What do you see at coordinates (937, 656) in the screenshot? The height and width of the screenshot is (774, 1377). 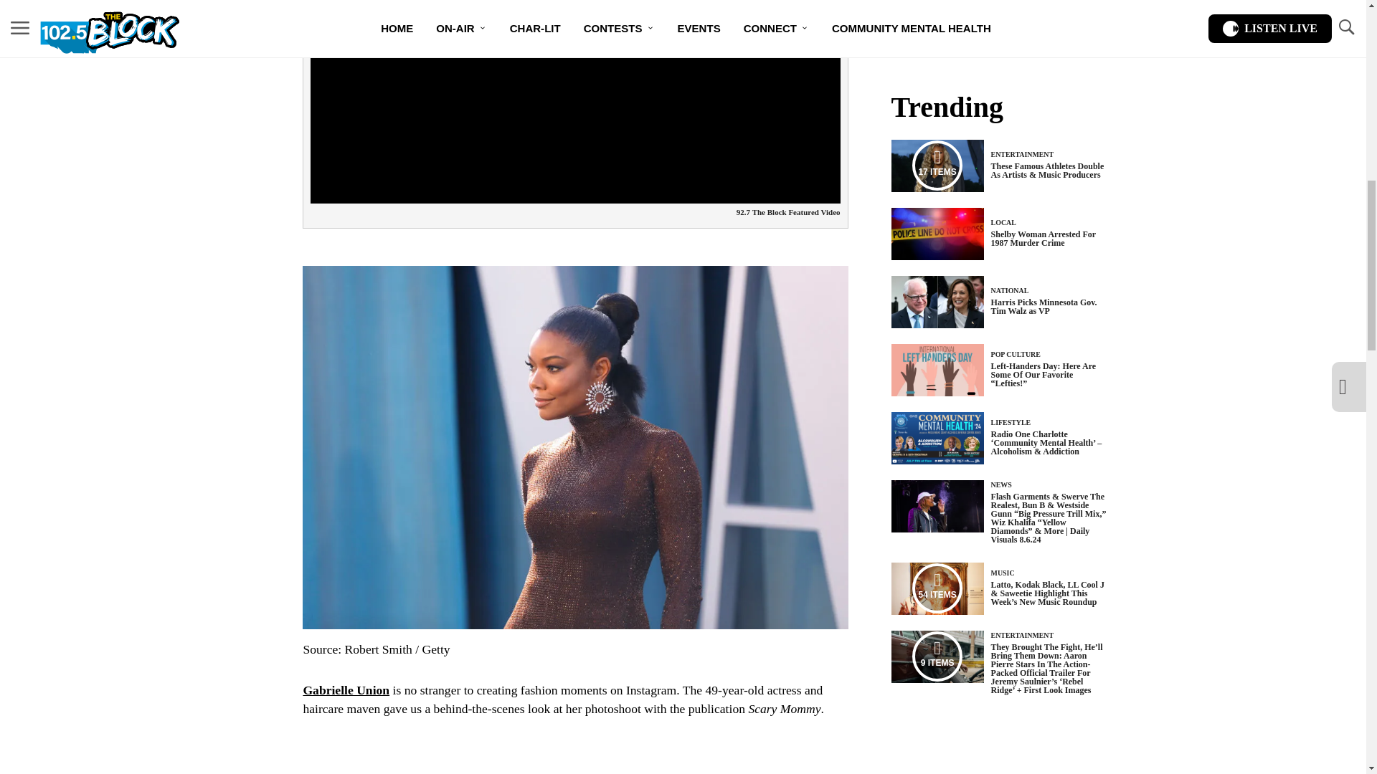 I see `Media Playlist` at bounding box center [937, 656].